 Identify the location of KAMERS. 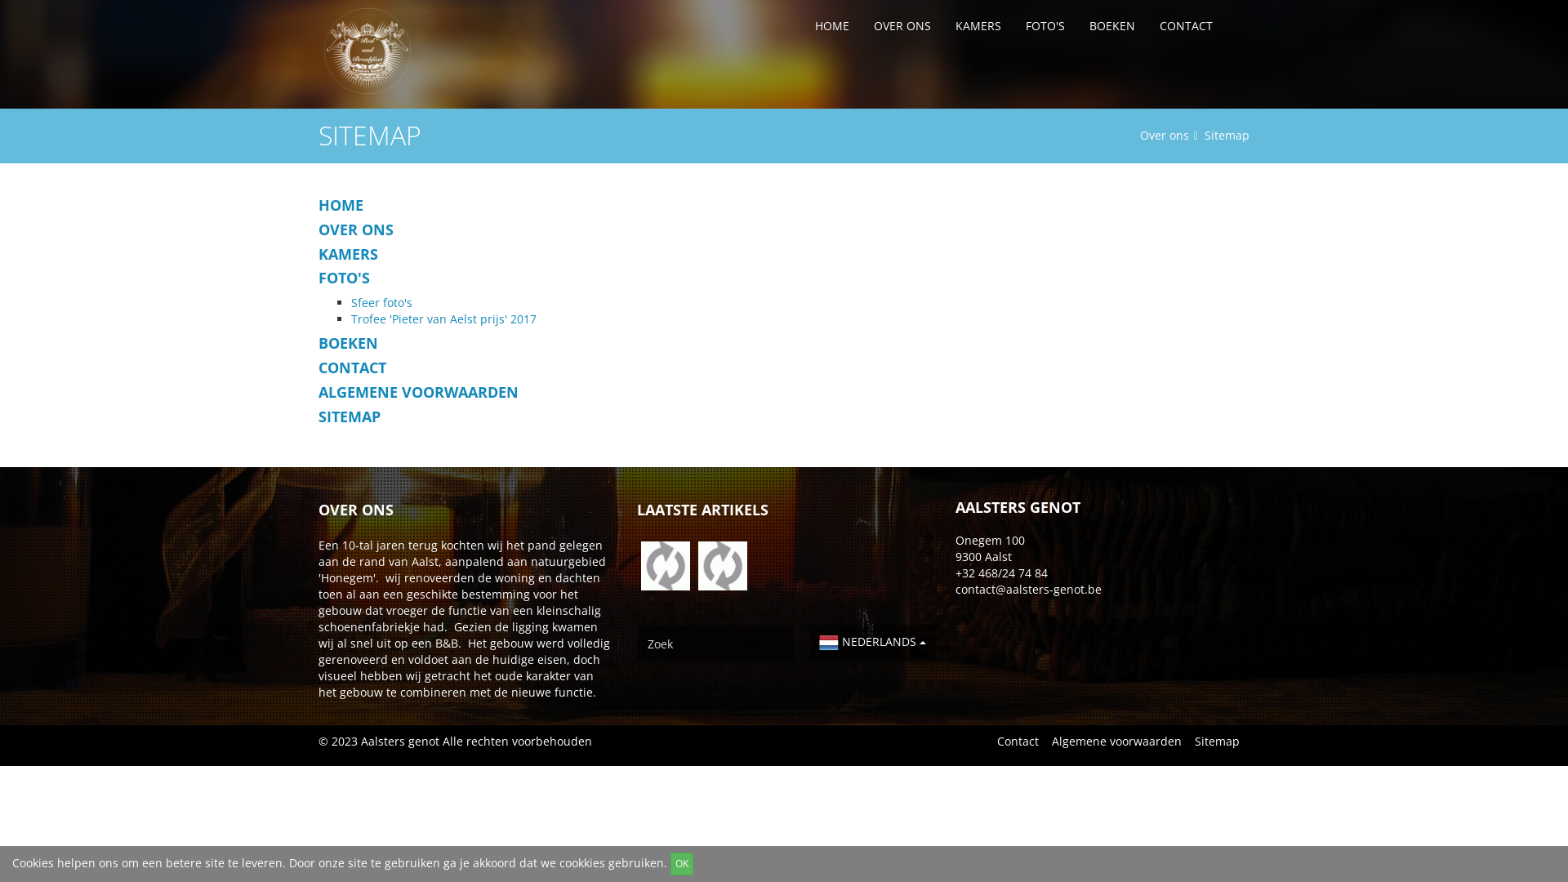
(978, 26).